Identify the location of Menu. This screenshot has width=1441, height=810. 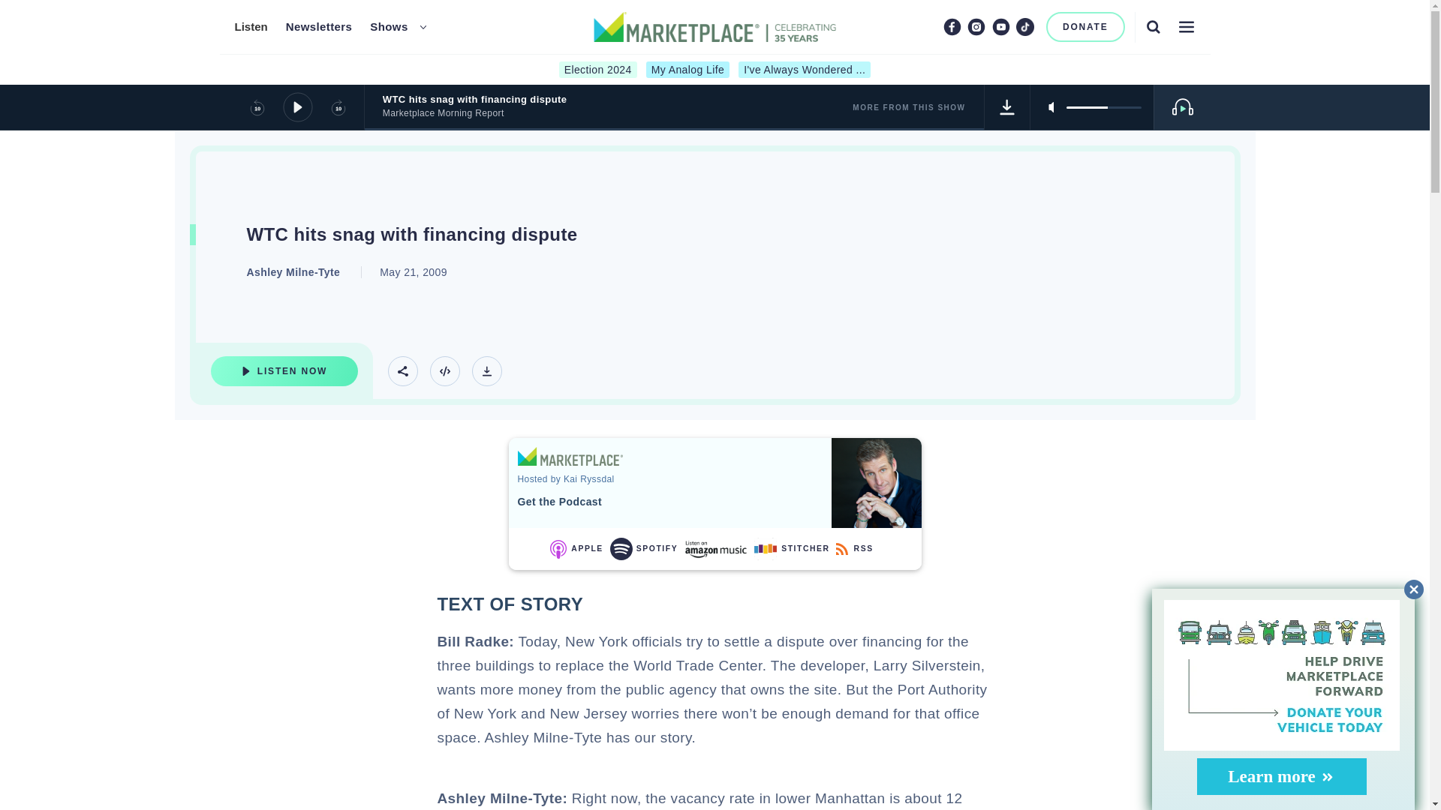
(1186, 26).